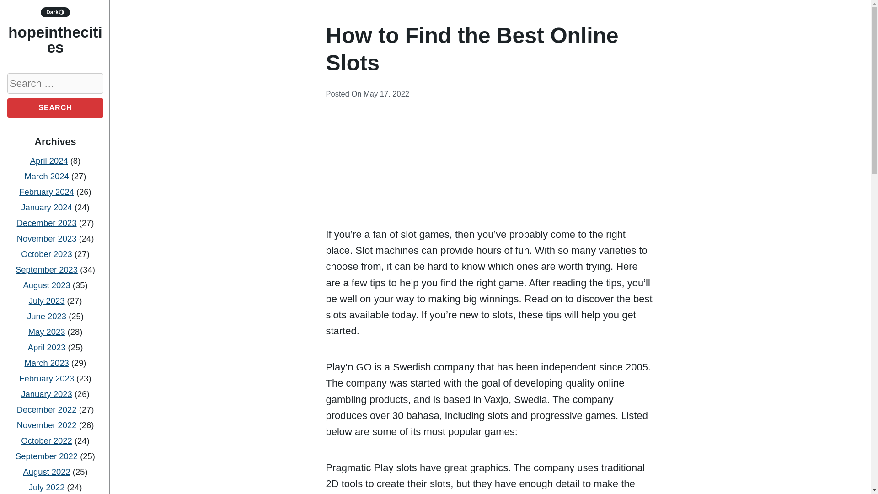 Image resolution: width=878 pixels, height=494 pixels. Describe the element at coordinates (47, 223) in the screenshot. I see `December 2023` at that location.